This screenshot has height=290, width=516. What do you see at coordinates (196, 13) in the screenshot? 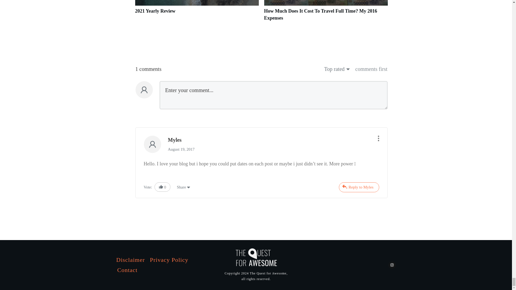
I see `2021 Yearly Review` at bounding box center [196, 13].